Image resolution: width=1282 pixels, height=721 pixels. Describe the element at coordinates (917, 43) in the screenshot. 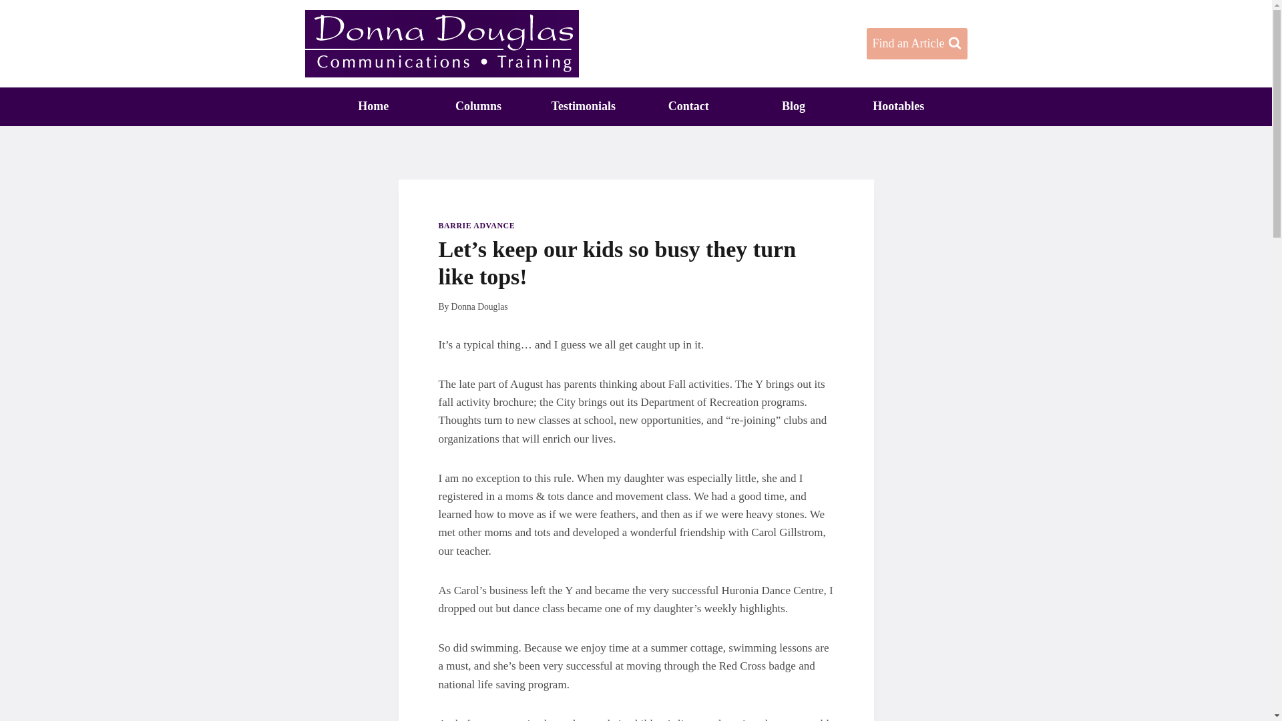

I see `Find an Article` at that location.